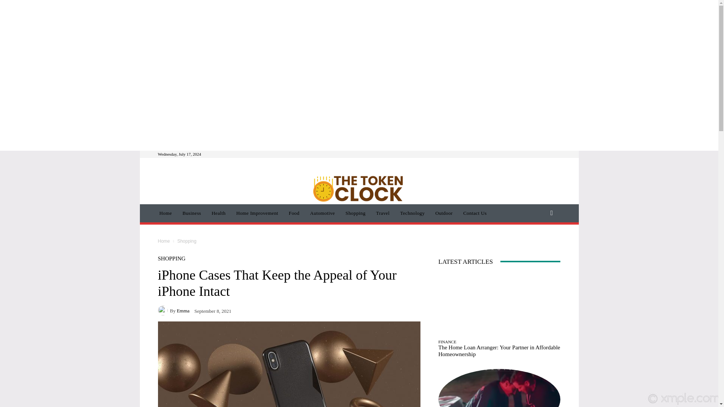 The width and height of the screenshot is (724, 407). I want to click on Home Improvement, so click(257, 213).